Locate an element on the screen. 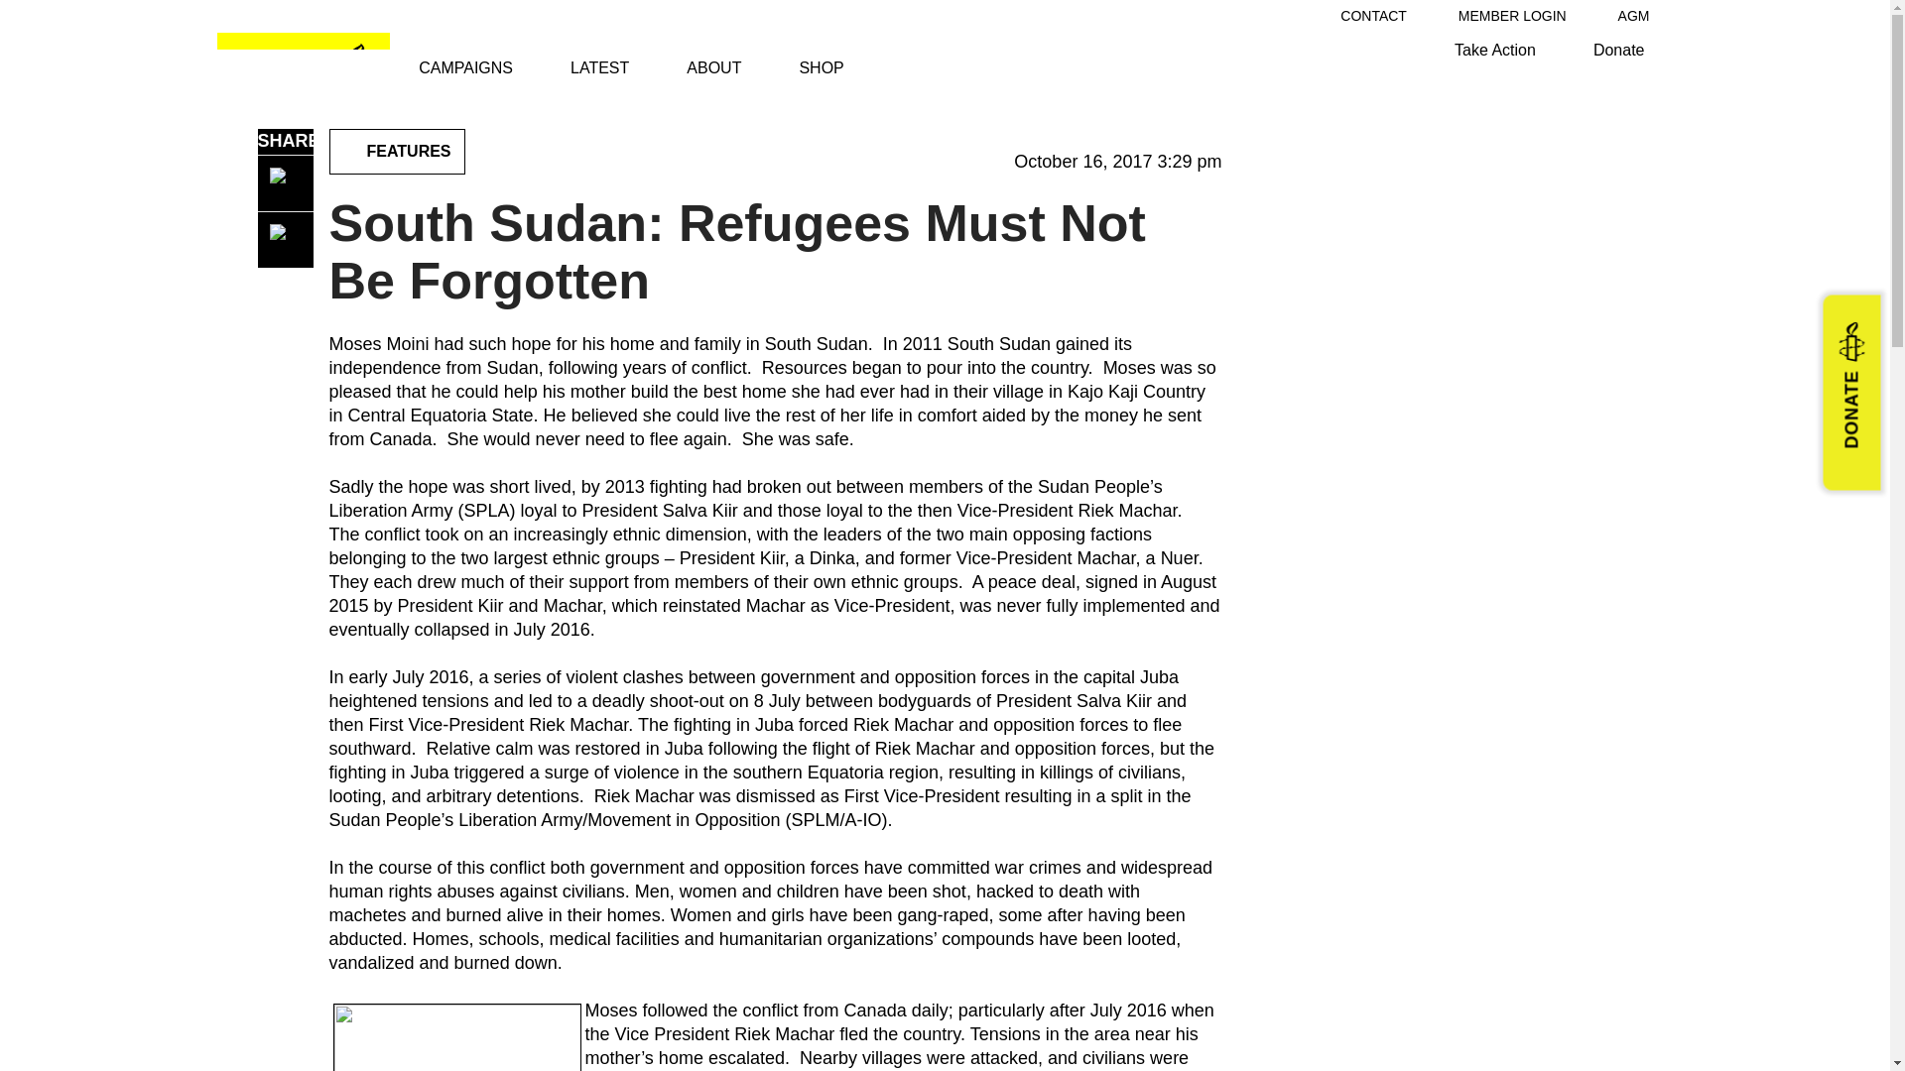 Image resolution: width=1905 pixels, height=1071 pixels. CONTACT is located at coordinates (1373, 15).